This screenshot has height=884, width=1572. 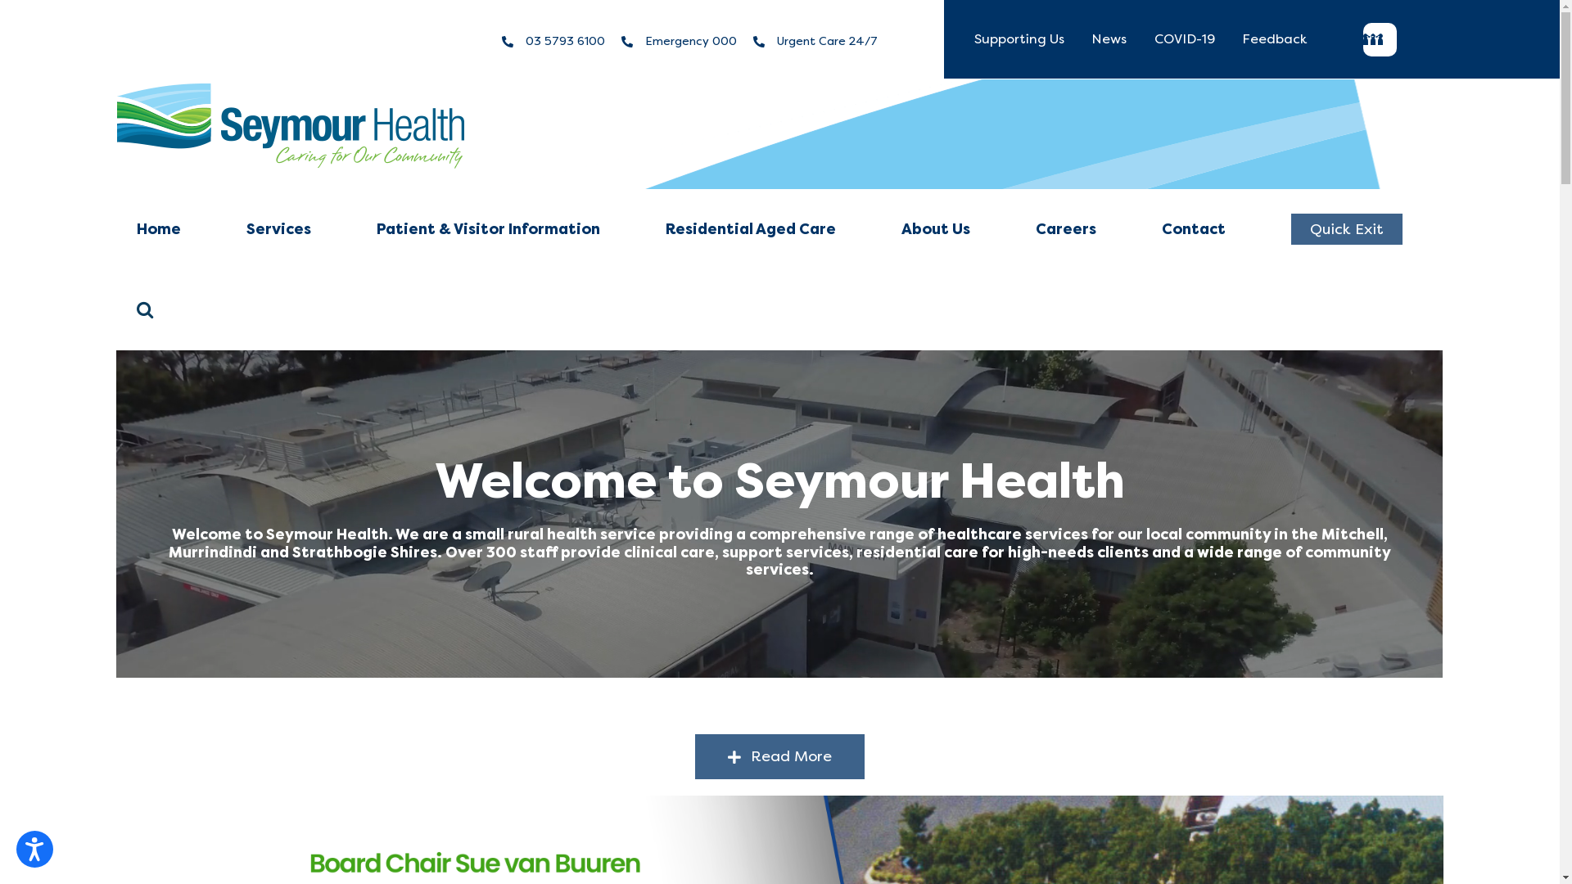 What do you see at coordinates (144, 309) in the screenshot?
I see `Search` at bounding box center [144, 309].